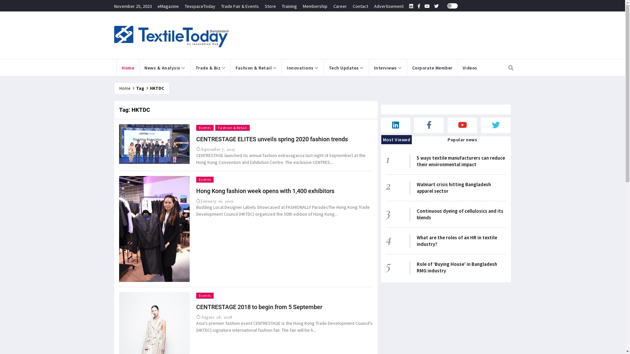 This screenshot has width=630, height=354. I want to click on Fashion & Retail, so click(256, 68).